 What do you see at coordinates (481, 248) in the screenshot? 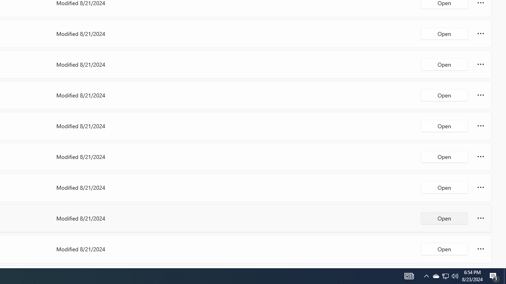
I see `More options` at bounding box center [481, 248].